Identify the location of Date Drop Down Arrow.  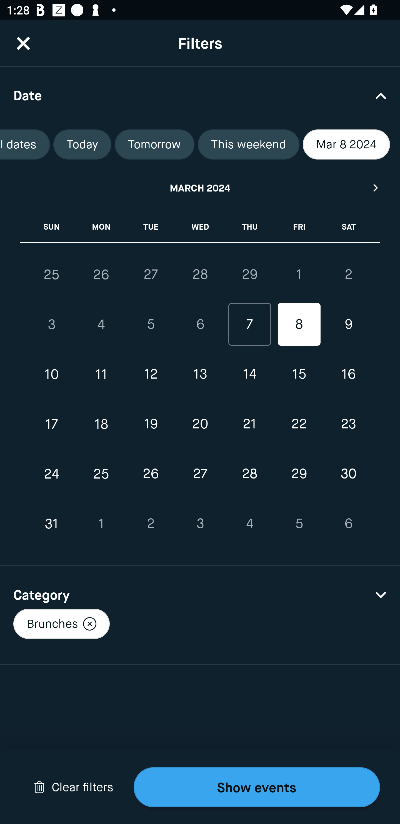
(200, 95).